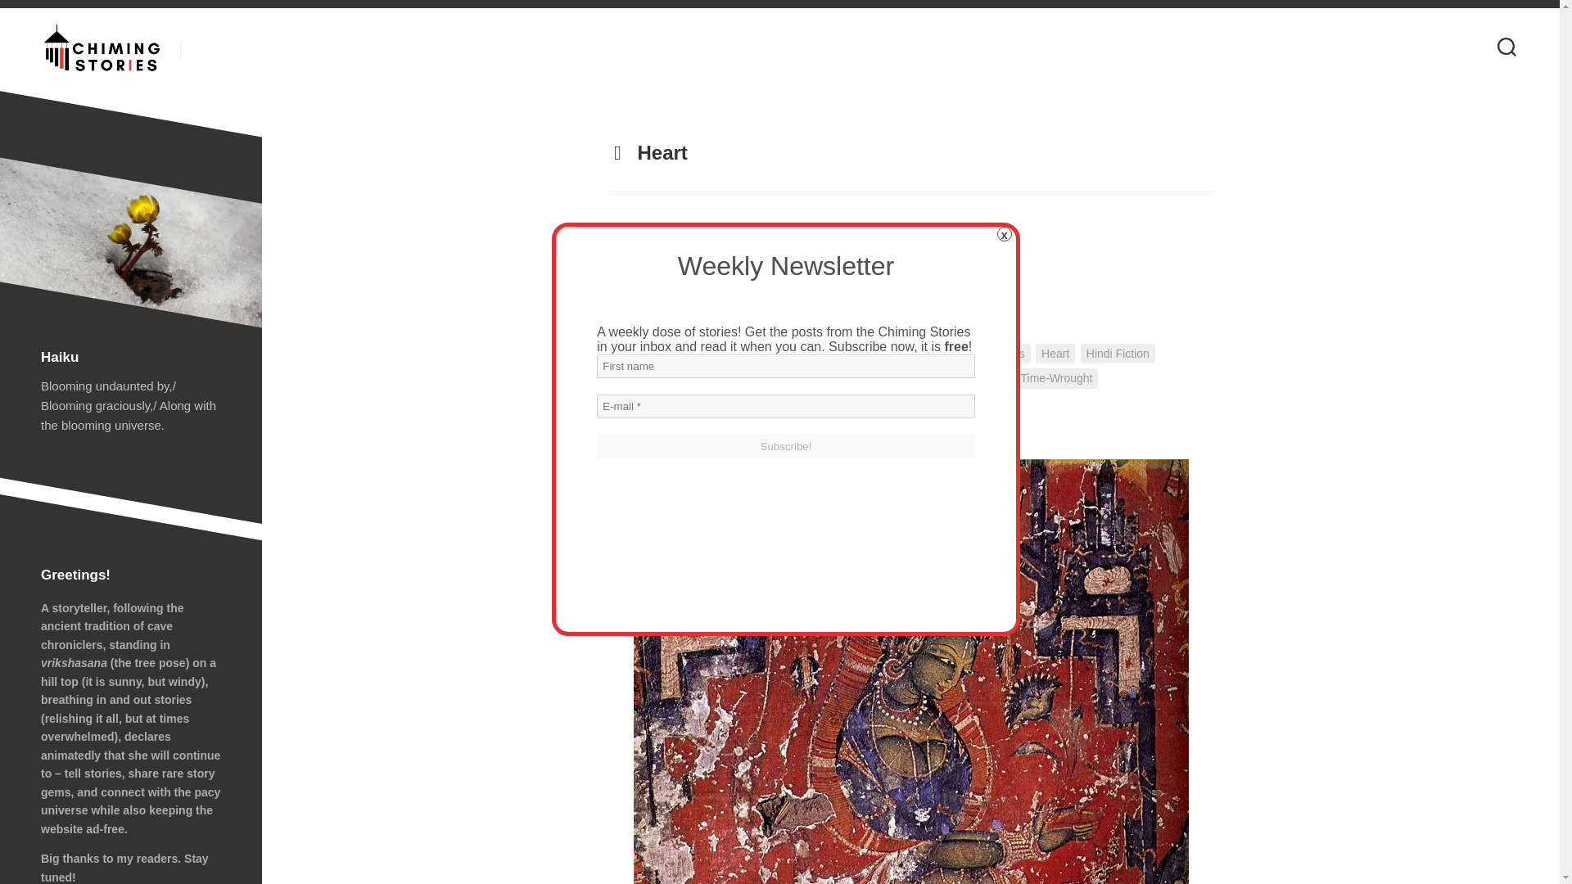 The image size is (1572, 884). Describe the element at coordinates (1055, 354) in the screenshot. I see `Heart` at that location.